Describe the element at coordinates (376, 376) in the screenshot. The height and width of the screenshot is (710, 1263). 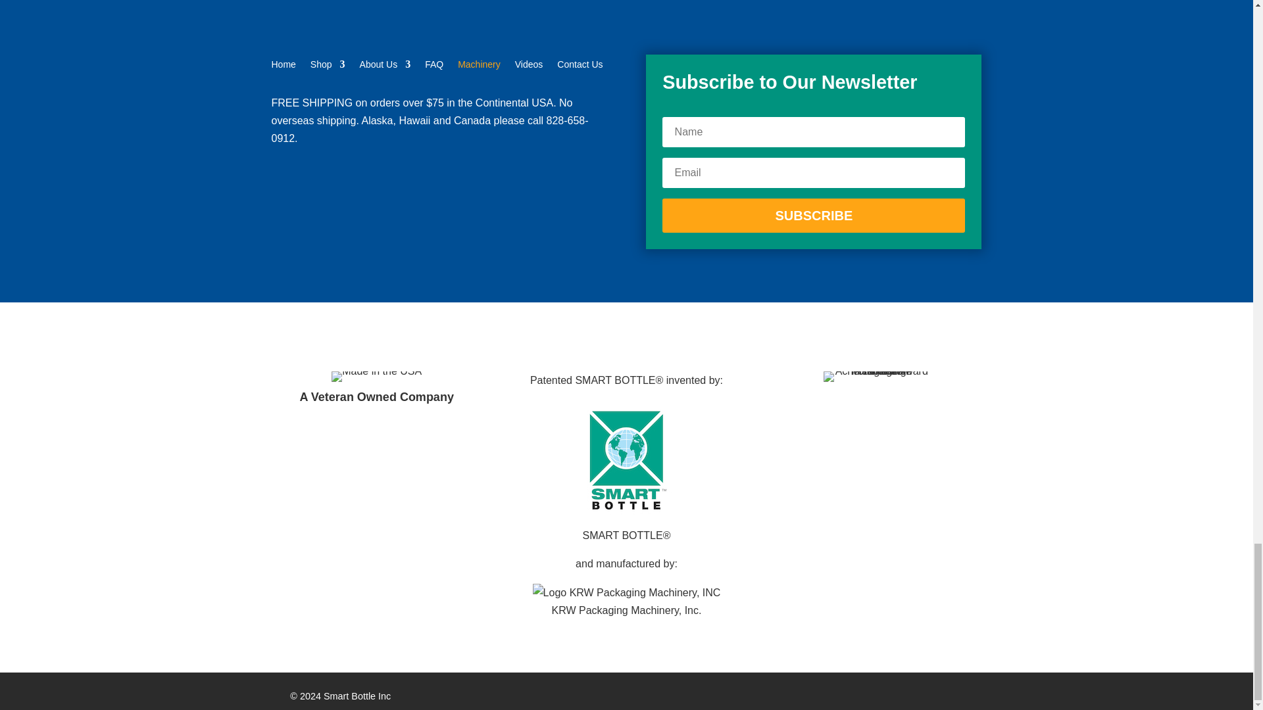
I see `Made in the USA` at that location.